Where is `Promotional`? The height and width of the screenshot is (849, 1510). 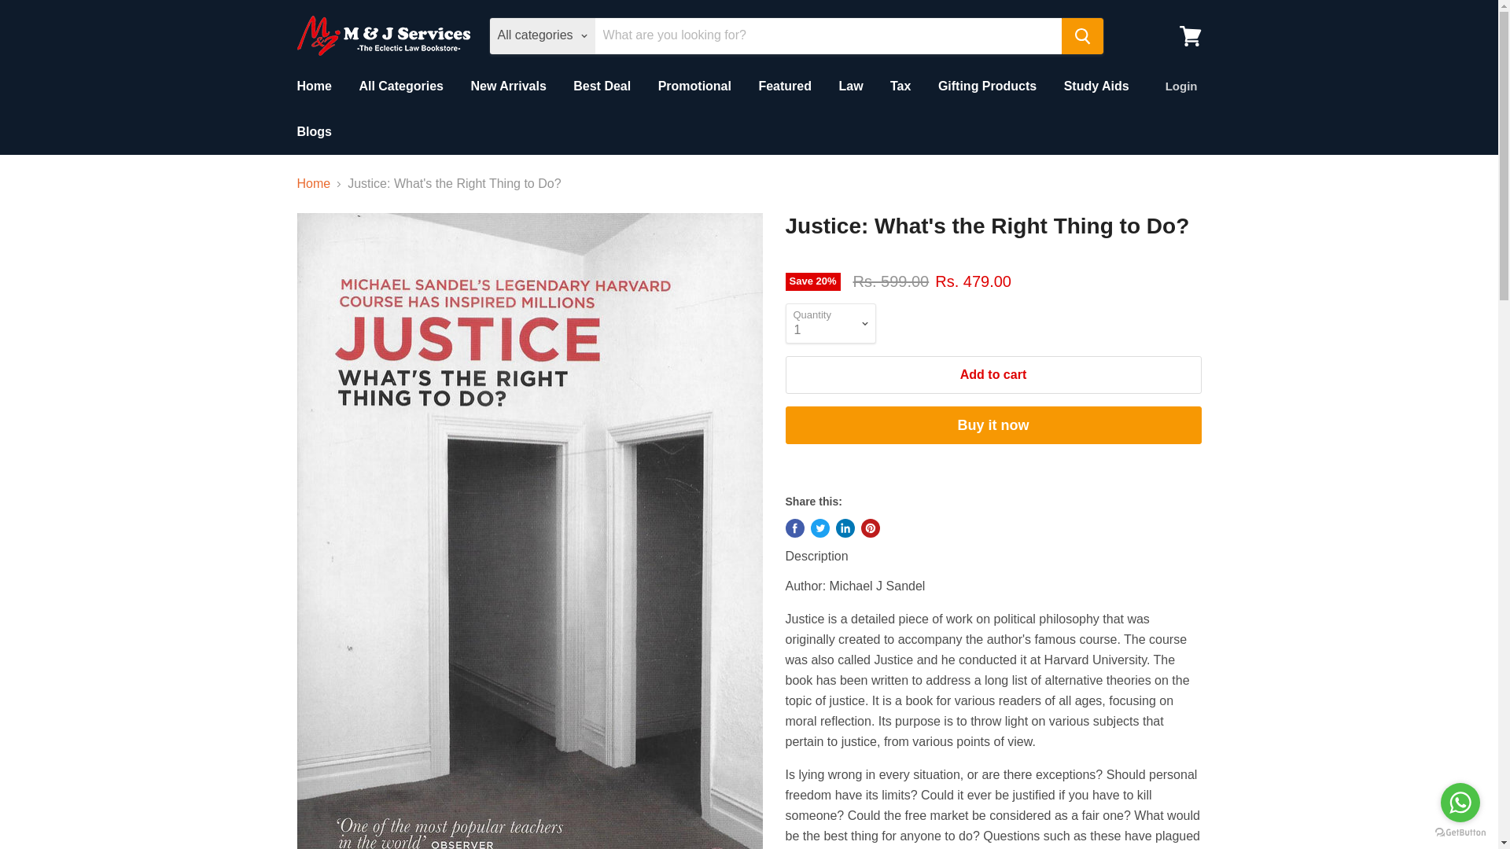
Promotional is located at coordinates (694, 86).